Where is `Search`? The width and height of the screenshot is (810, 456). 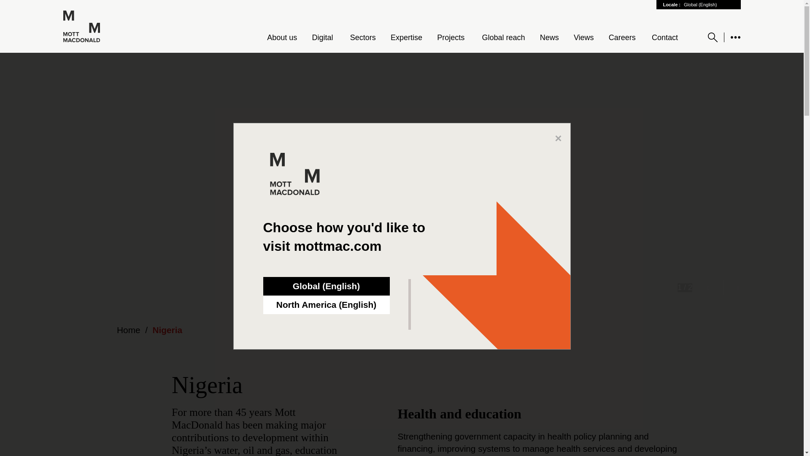 Search is located at coordinates (713, 37).